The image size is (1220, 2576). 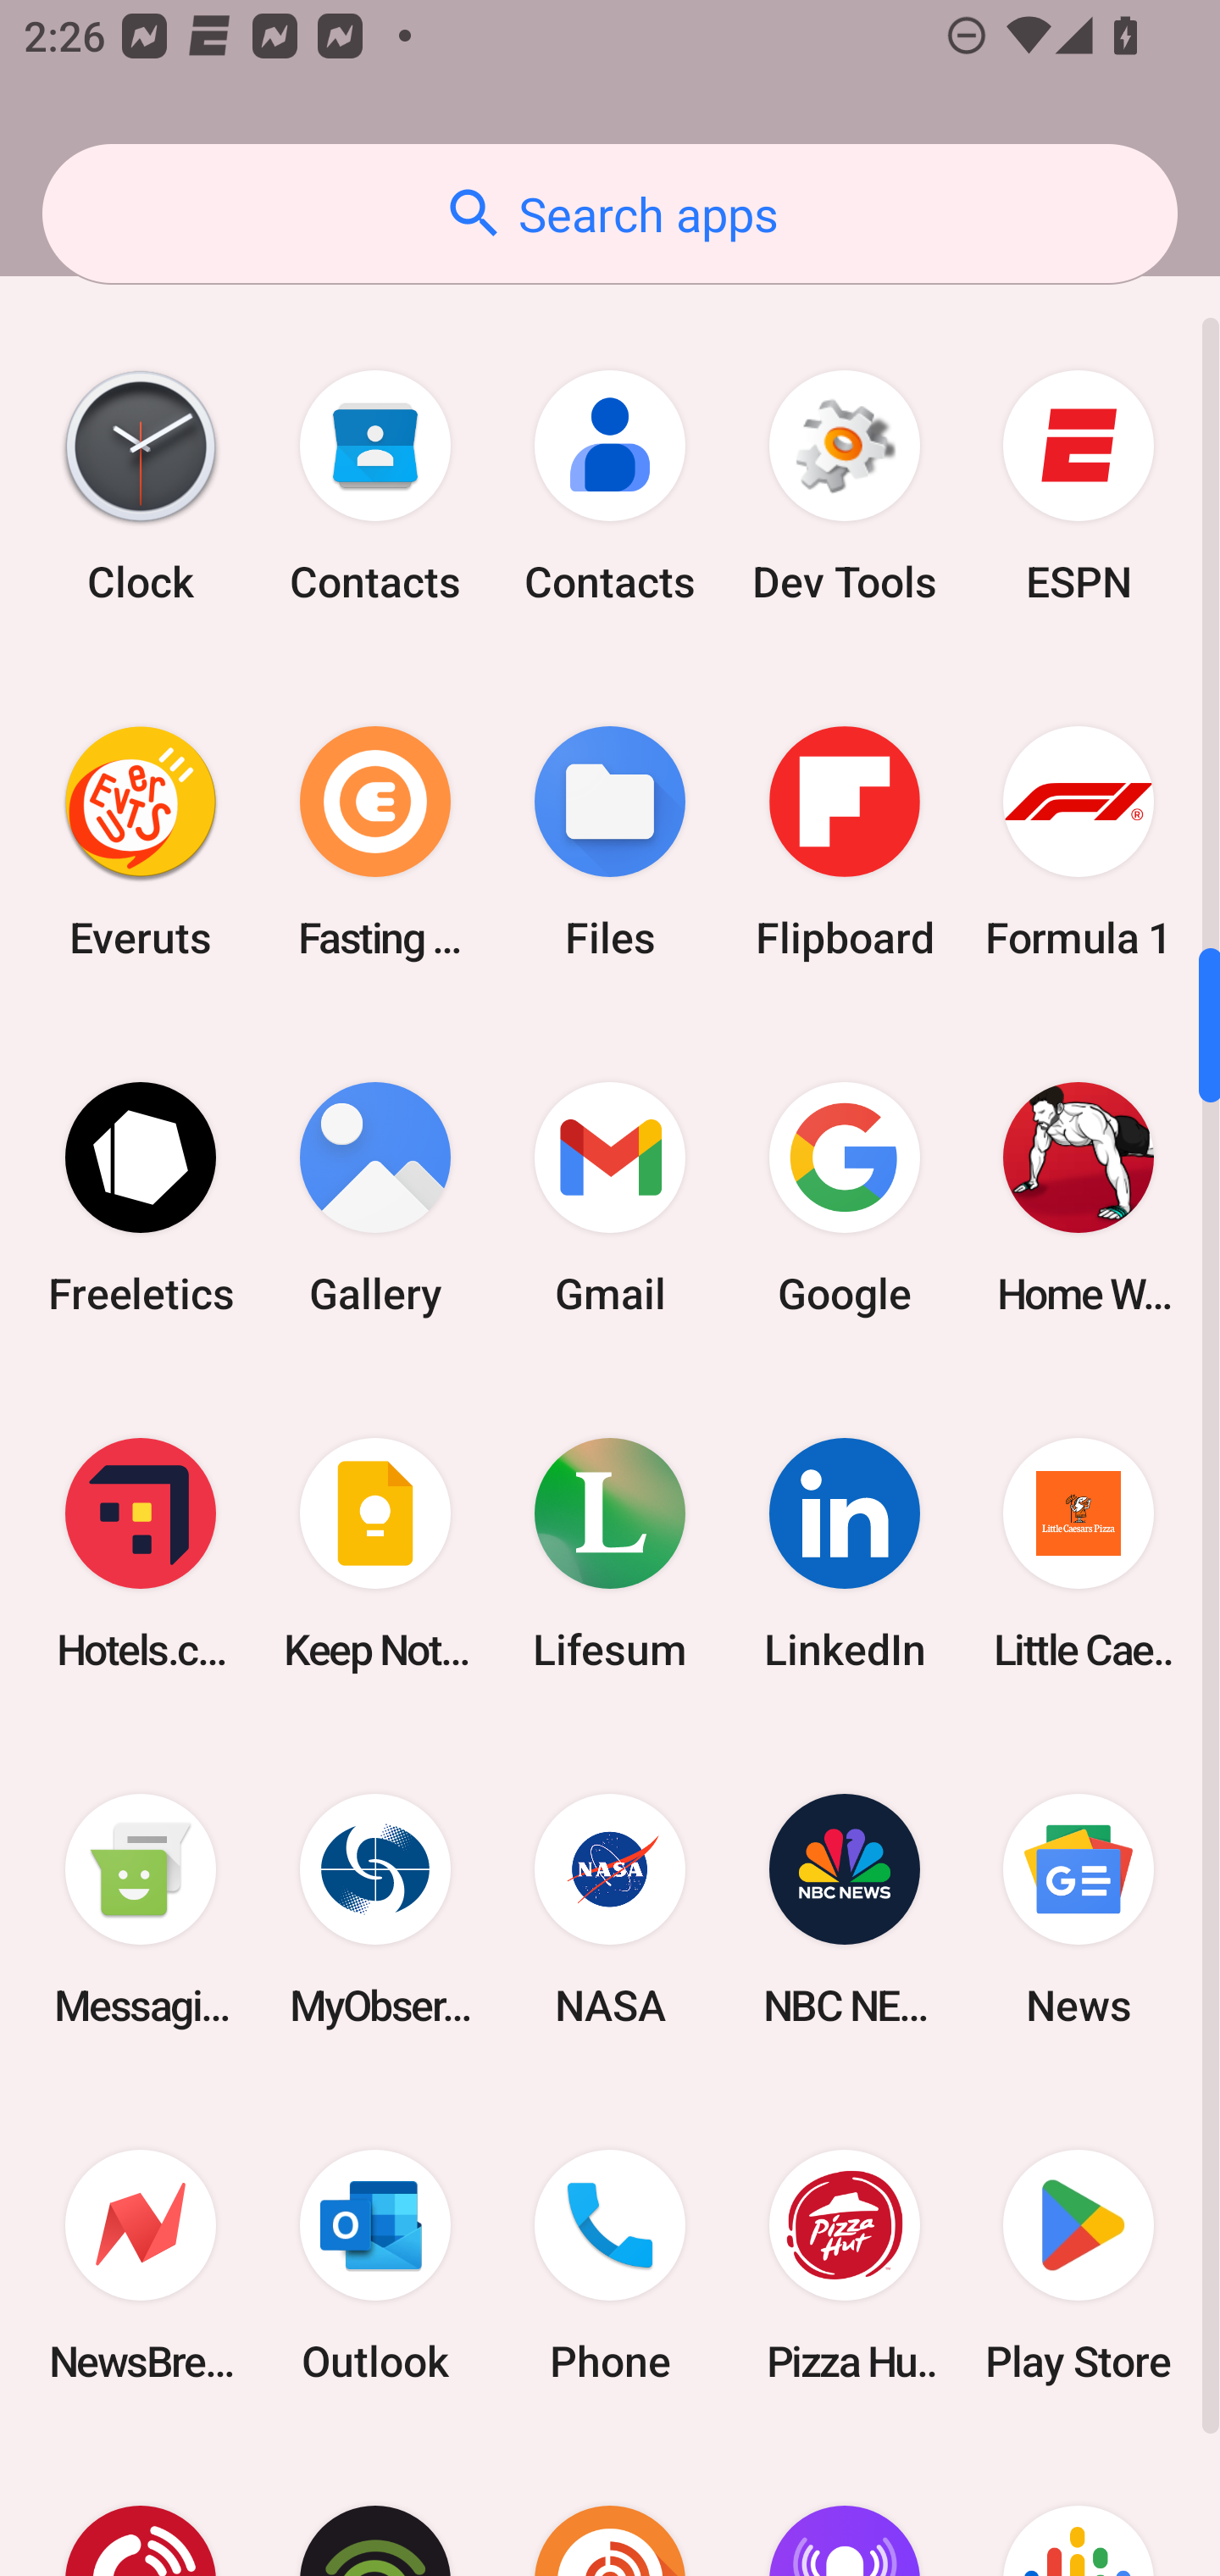 What do you see at coordinates (1079, 486) in the screenshot?
I see `ESPN` at bounding box center [1079, 486].